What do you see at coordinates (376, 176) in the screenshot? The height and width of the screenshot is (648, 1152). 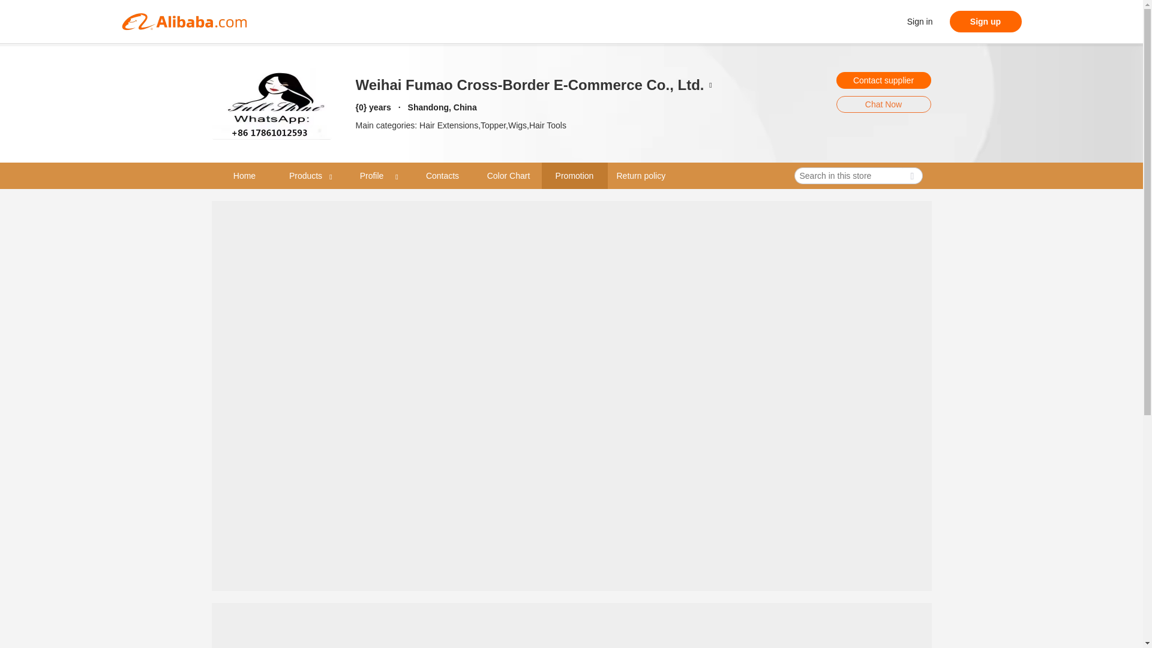 I see `Profile` at bounding box center [376, 176].